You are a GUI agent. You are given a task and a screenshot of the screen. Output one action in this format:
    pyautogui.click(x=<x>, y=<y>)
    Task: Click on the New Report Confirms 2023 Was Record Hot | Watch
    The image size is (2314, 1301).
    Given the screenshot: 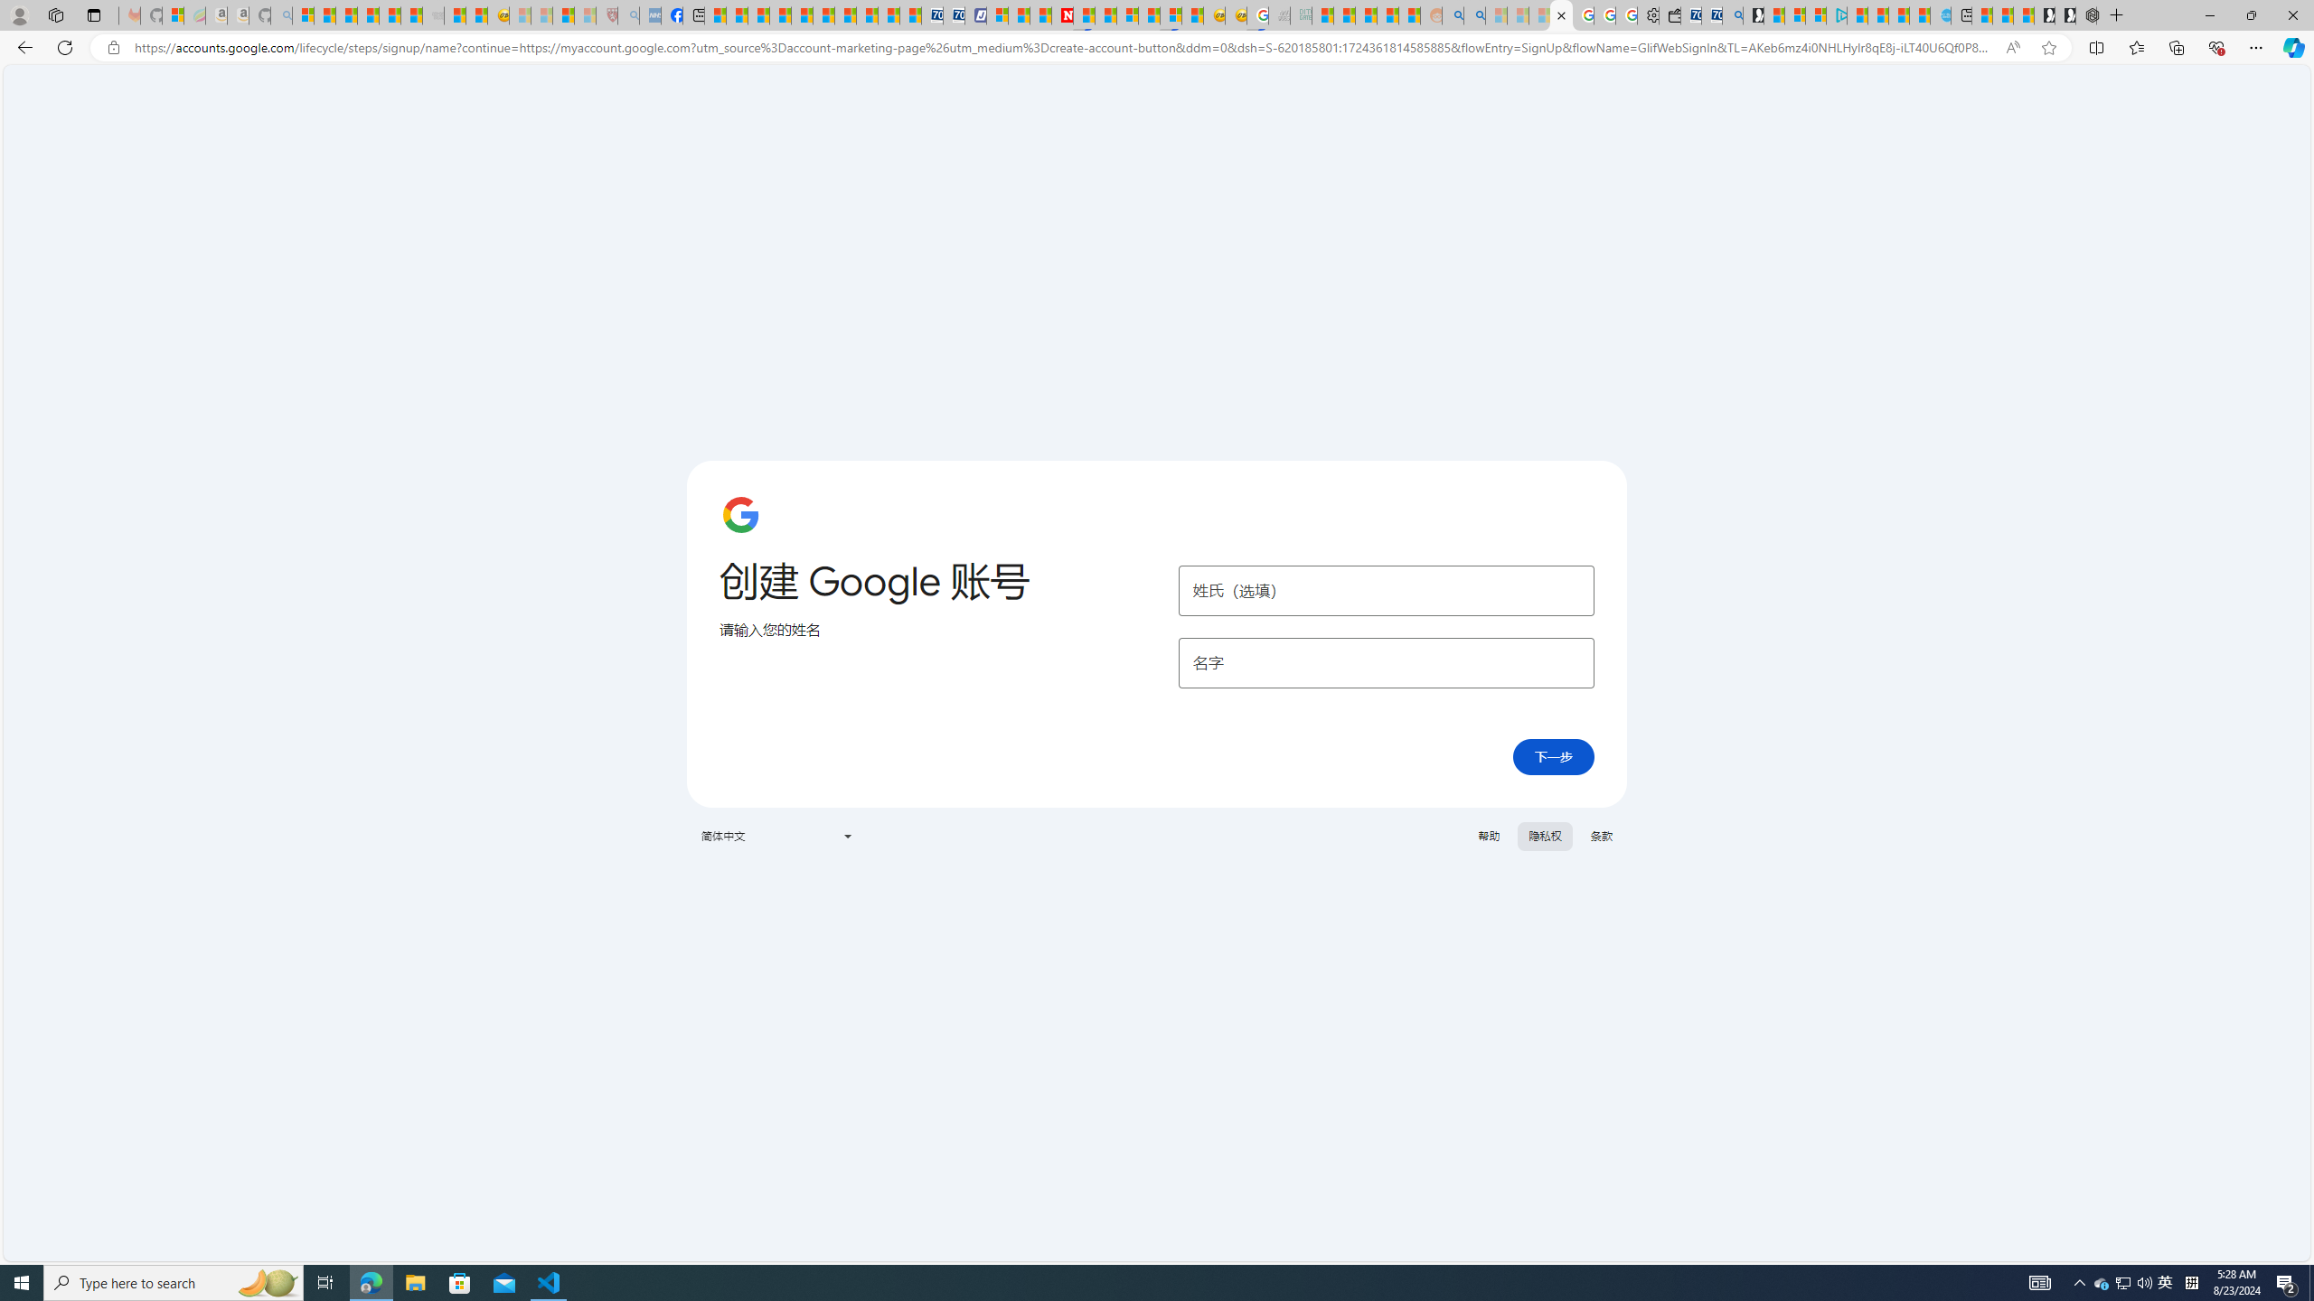 What is the action you would take?
    pyautogui.click(x=390, y=15)
    